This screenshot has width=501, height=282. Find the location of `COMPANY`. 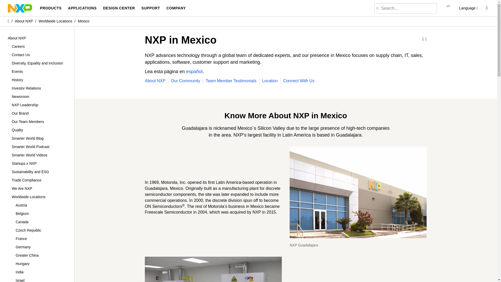

COMPANY is located at coordinates (176, 8).